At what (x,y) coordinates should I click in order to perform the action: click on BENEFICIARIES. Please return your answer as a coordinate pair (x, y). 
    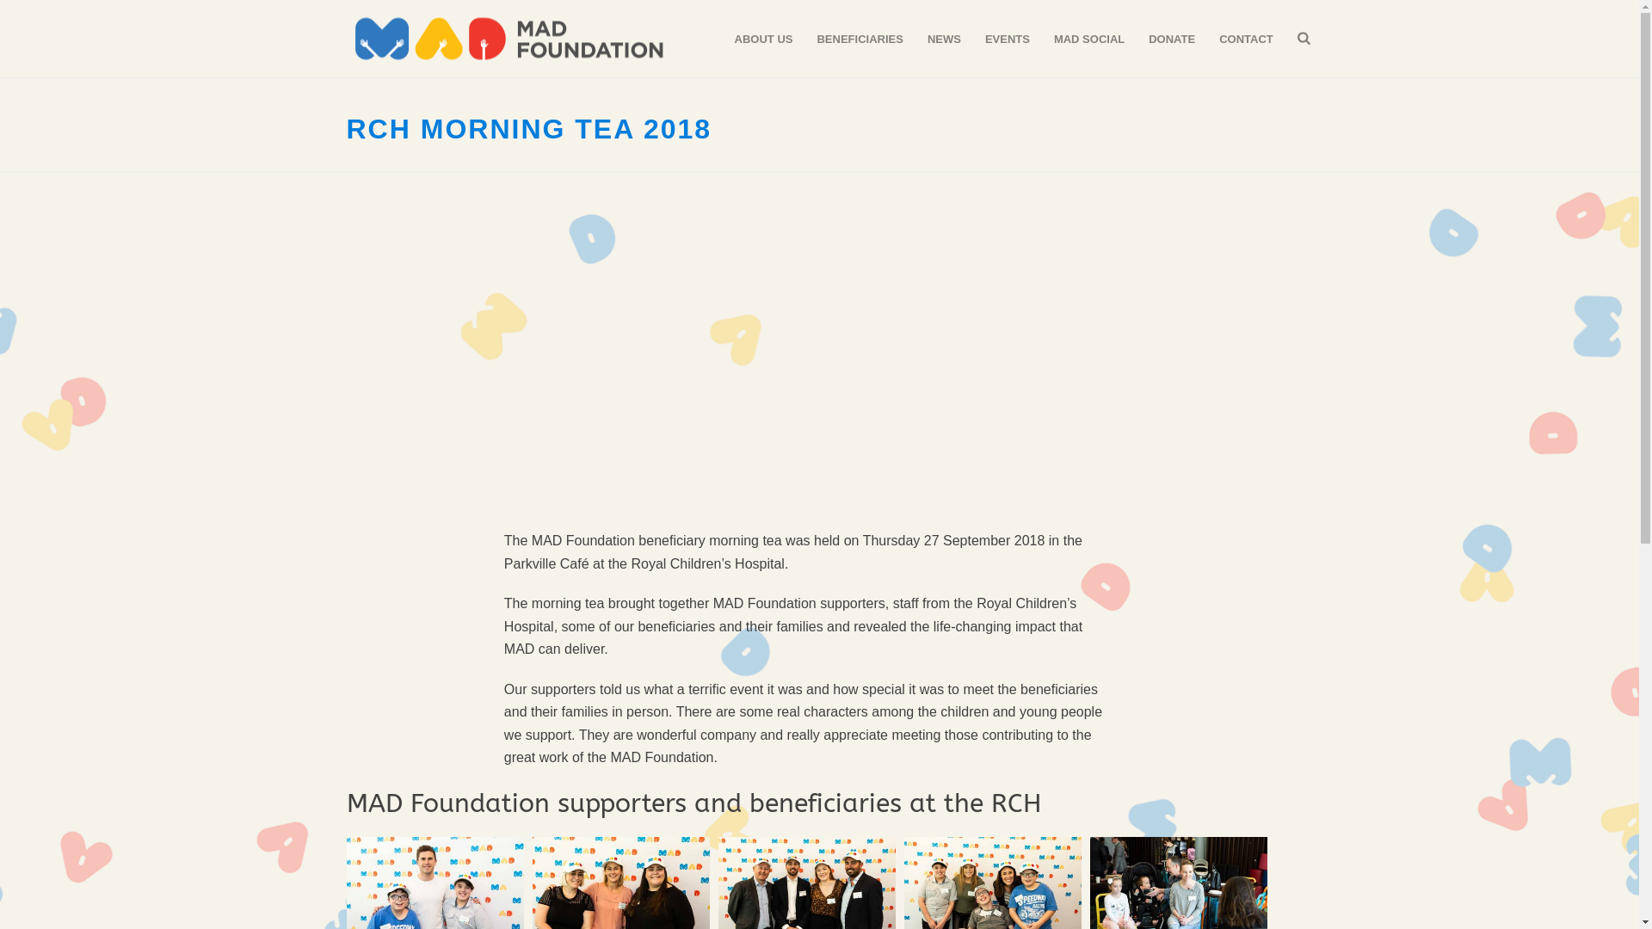
    Looking at the image, I should click on (860, 40).